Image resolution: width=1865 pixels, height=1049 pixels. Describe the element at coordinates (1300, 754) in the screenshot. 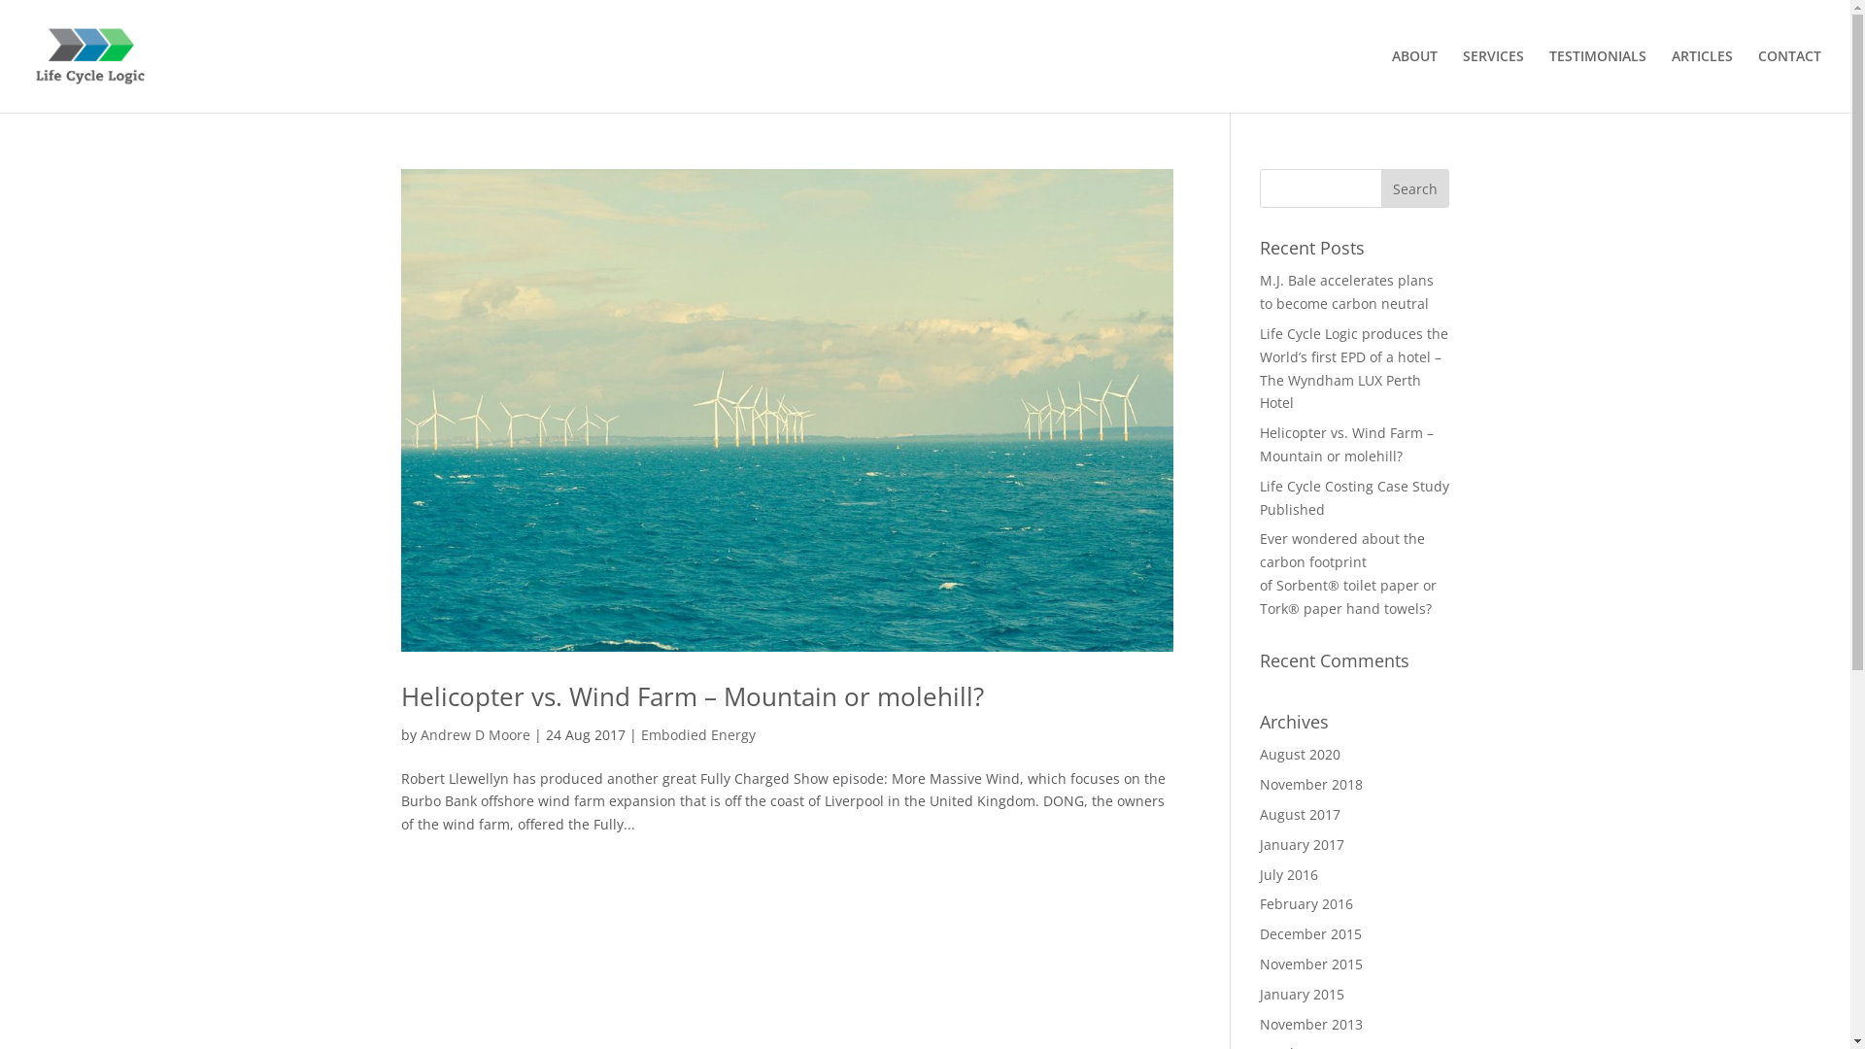

I see `August 2020` at that location.